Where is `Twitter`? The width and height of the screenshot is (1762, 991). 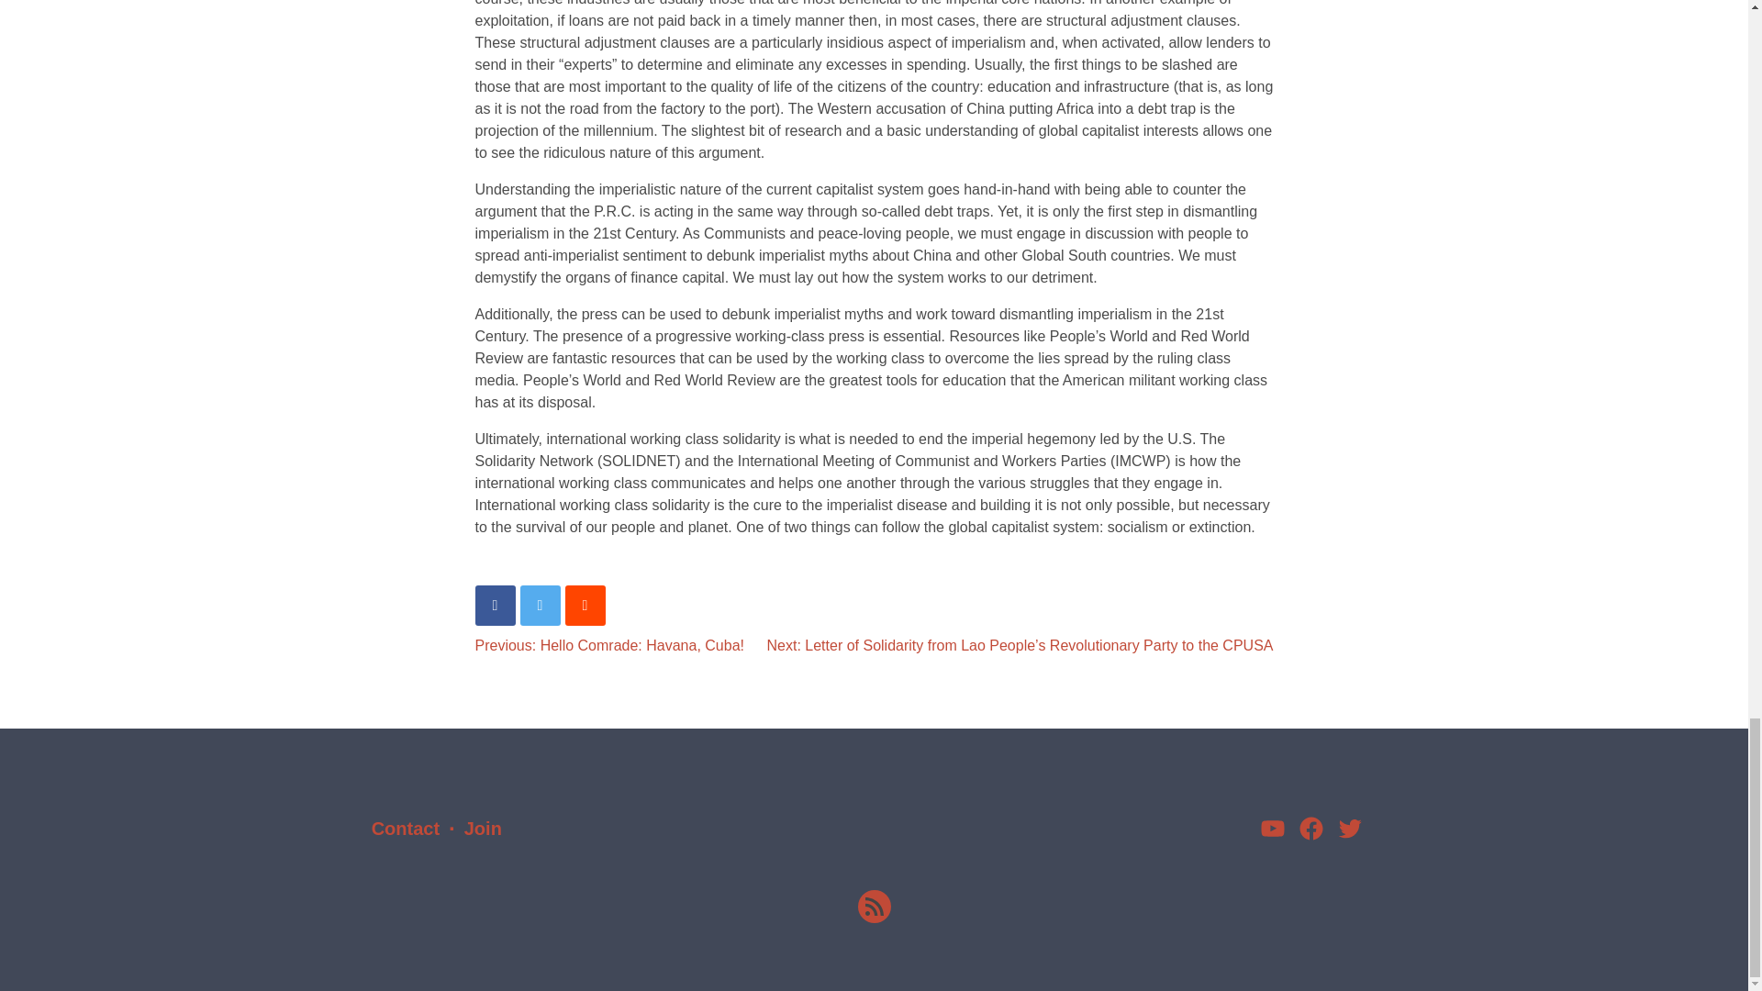 Twitter is located at coordinates (1349, 828).